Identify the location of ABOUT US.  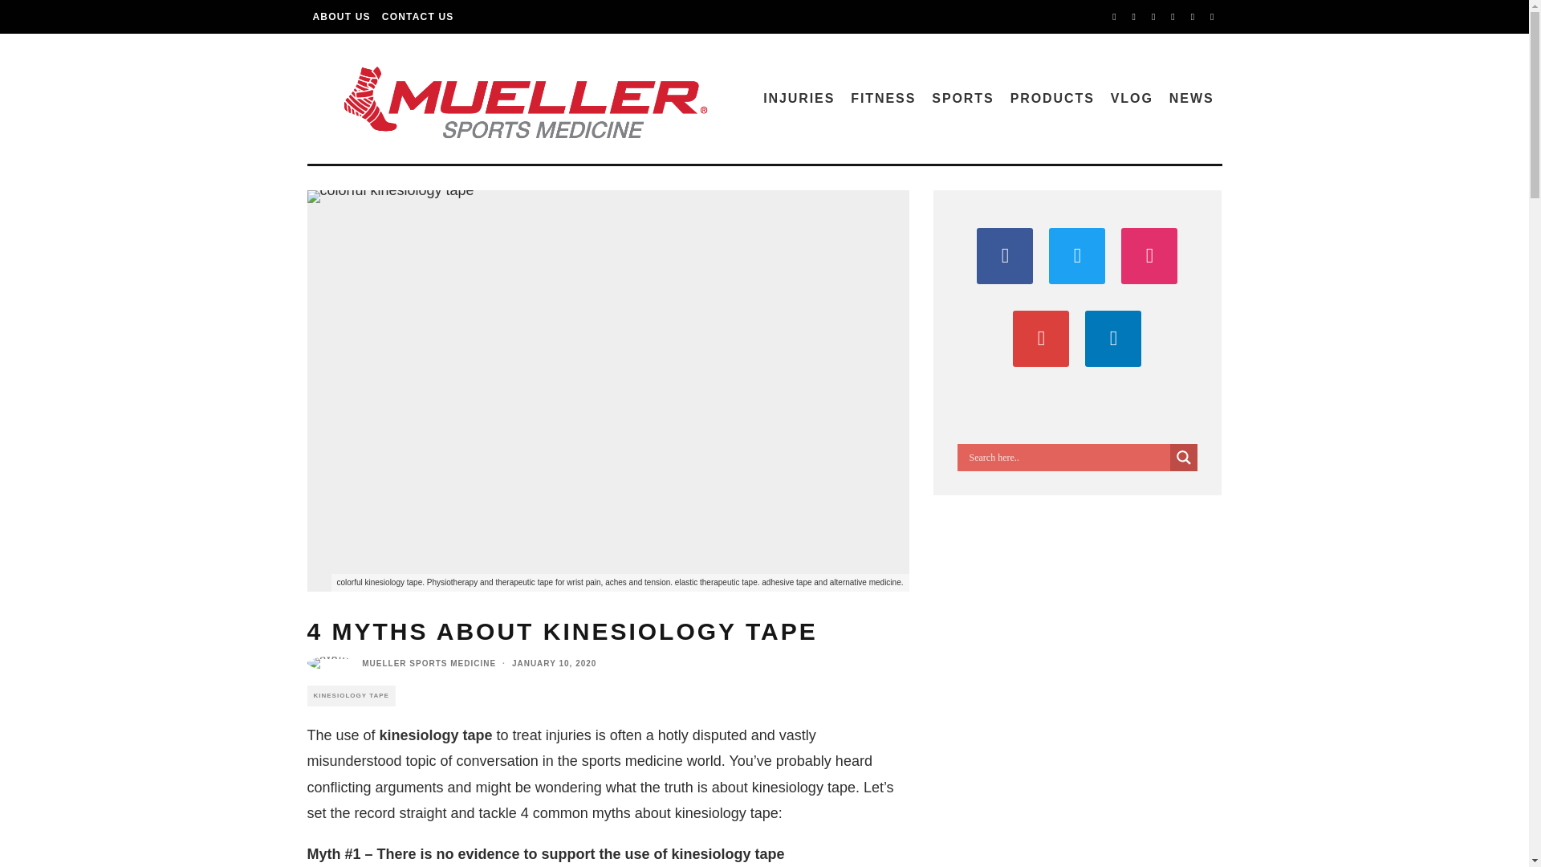
(341, 17).